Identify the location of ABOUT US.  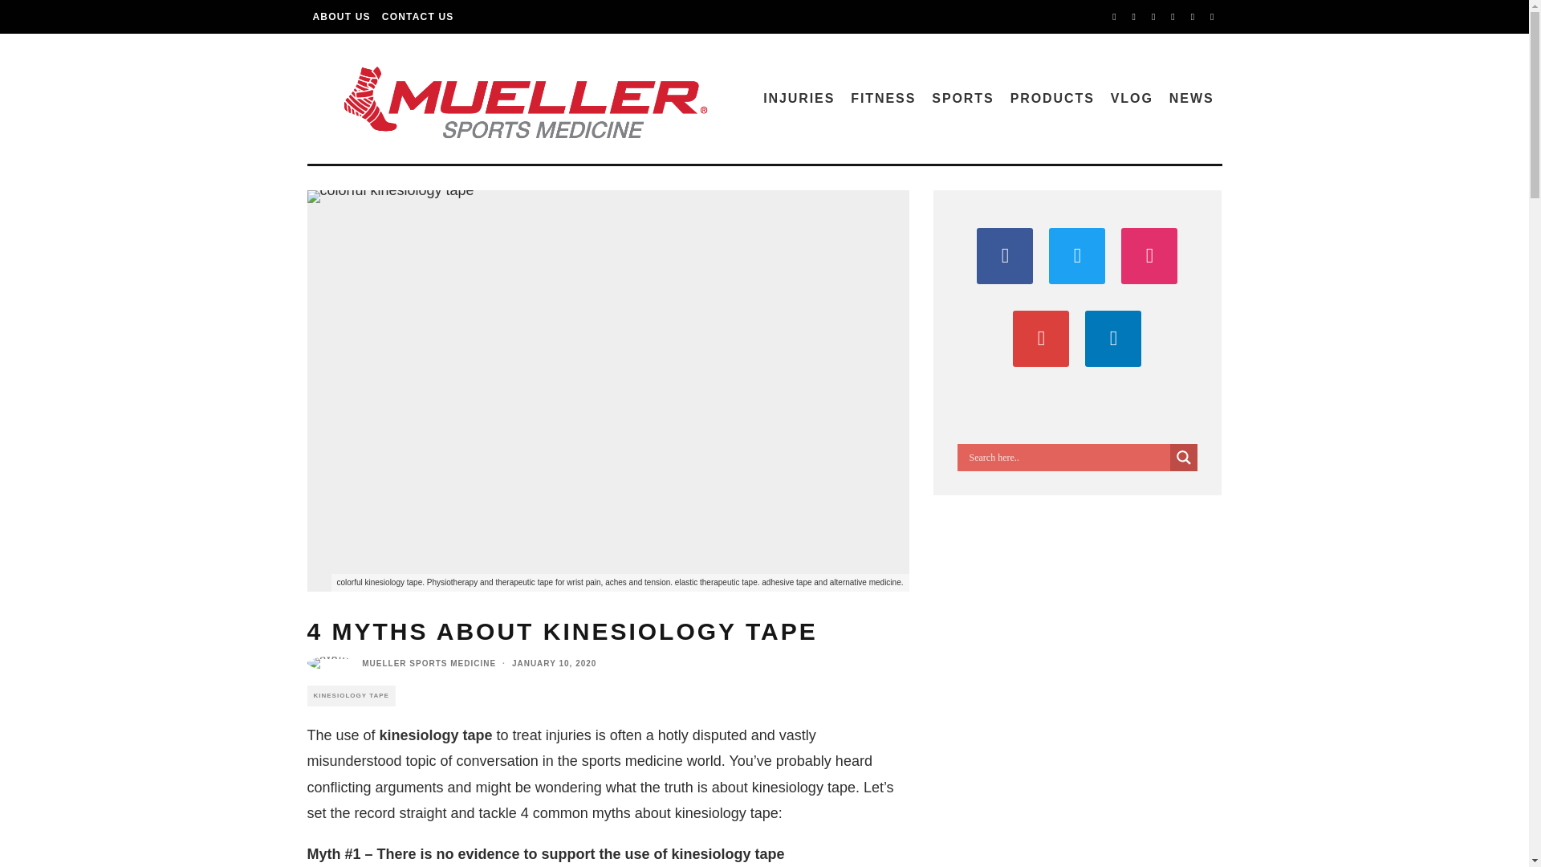
(341, 17).